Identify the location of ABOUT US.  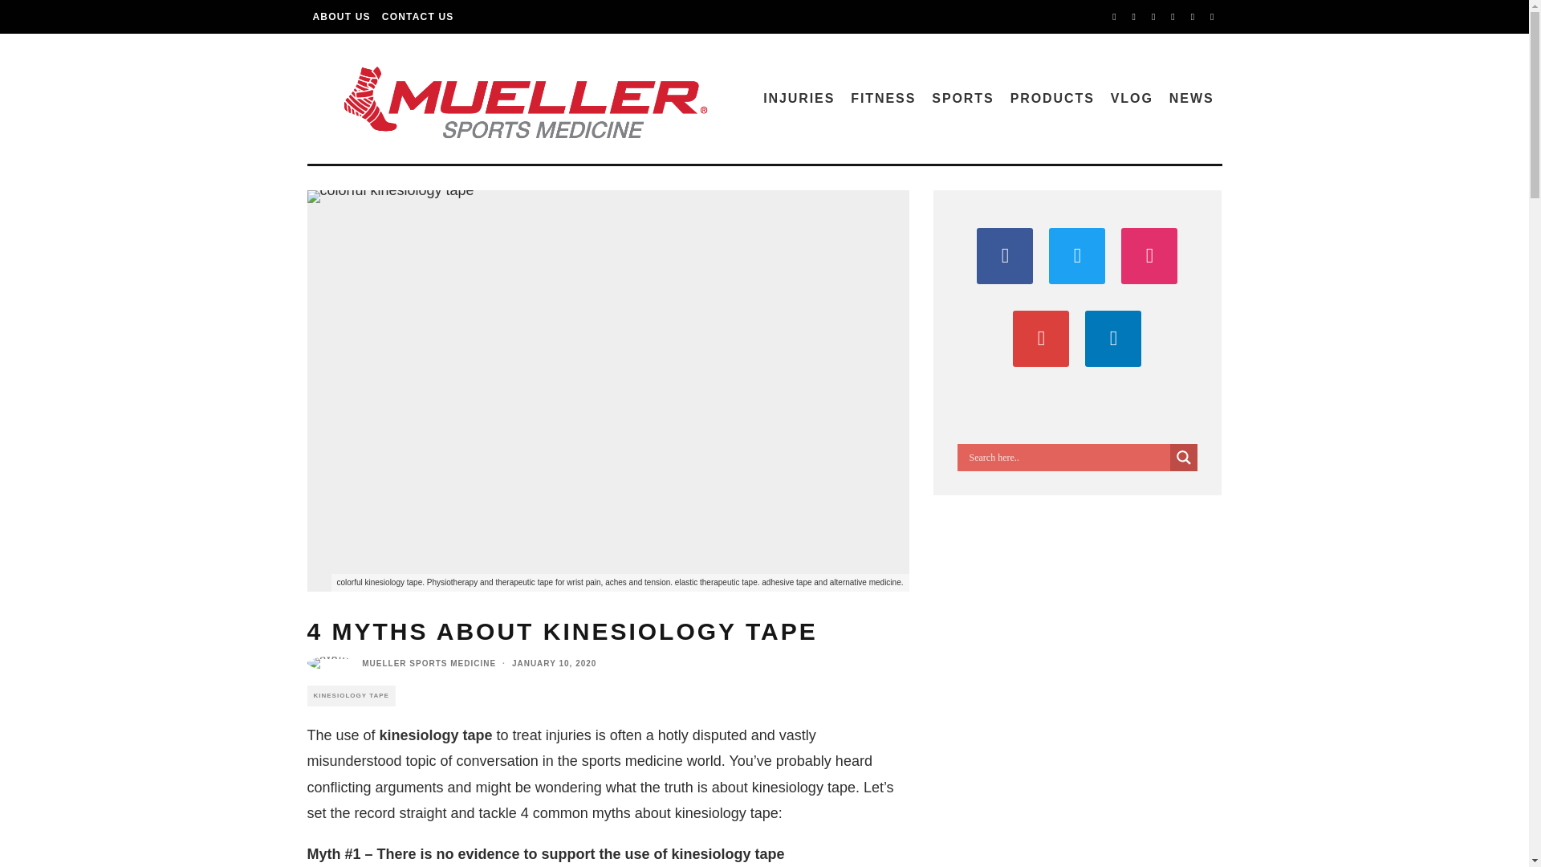
(341, 17).